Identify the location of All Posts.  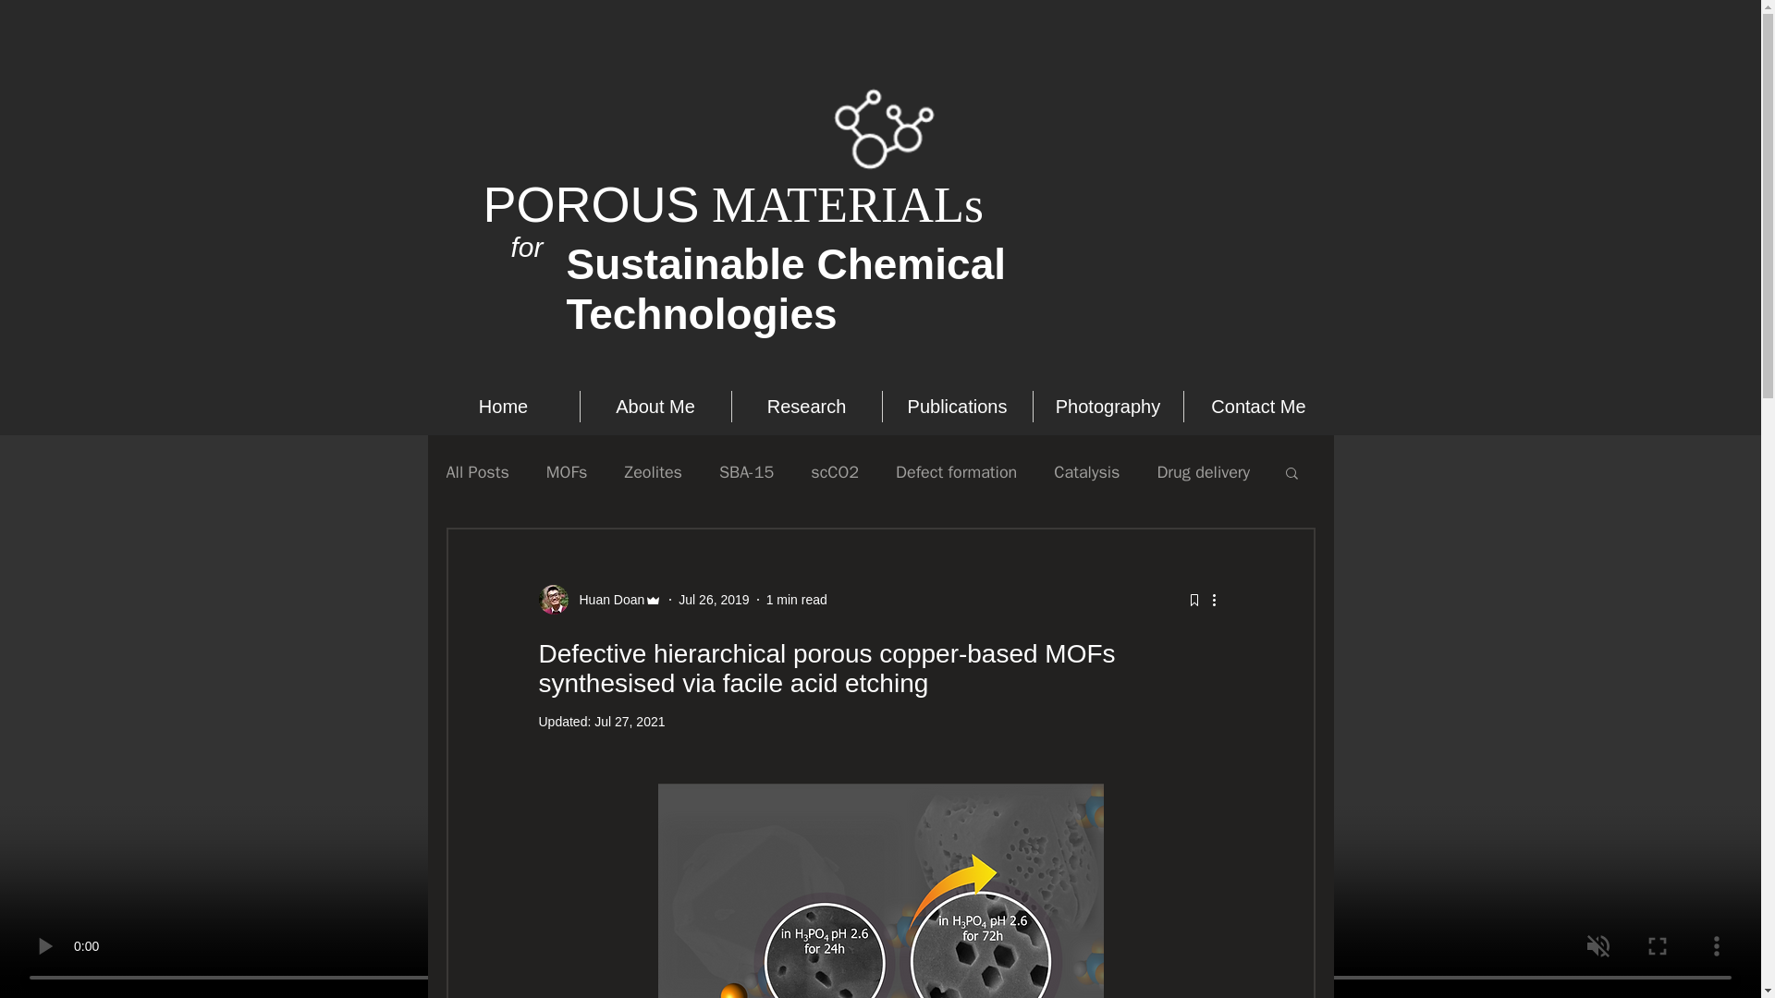
(476, 471).